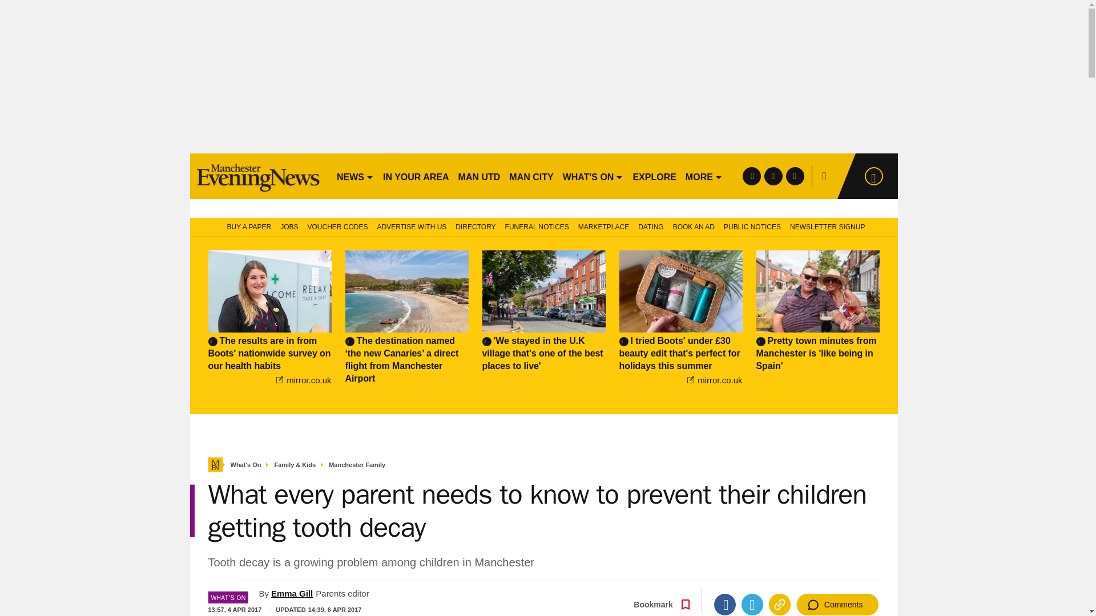  Describe the element at coordinates (751, 176) in the screenshot. I see `facebook` at that location.